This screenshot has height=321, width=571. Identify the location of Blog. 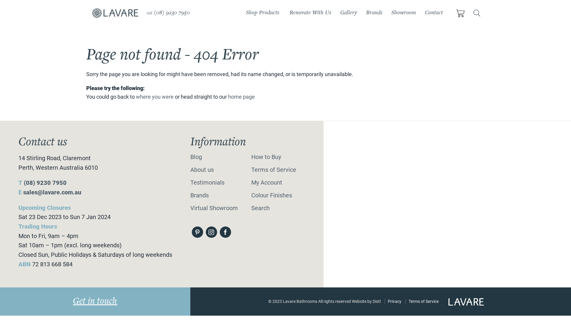
(196, 157).